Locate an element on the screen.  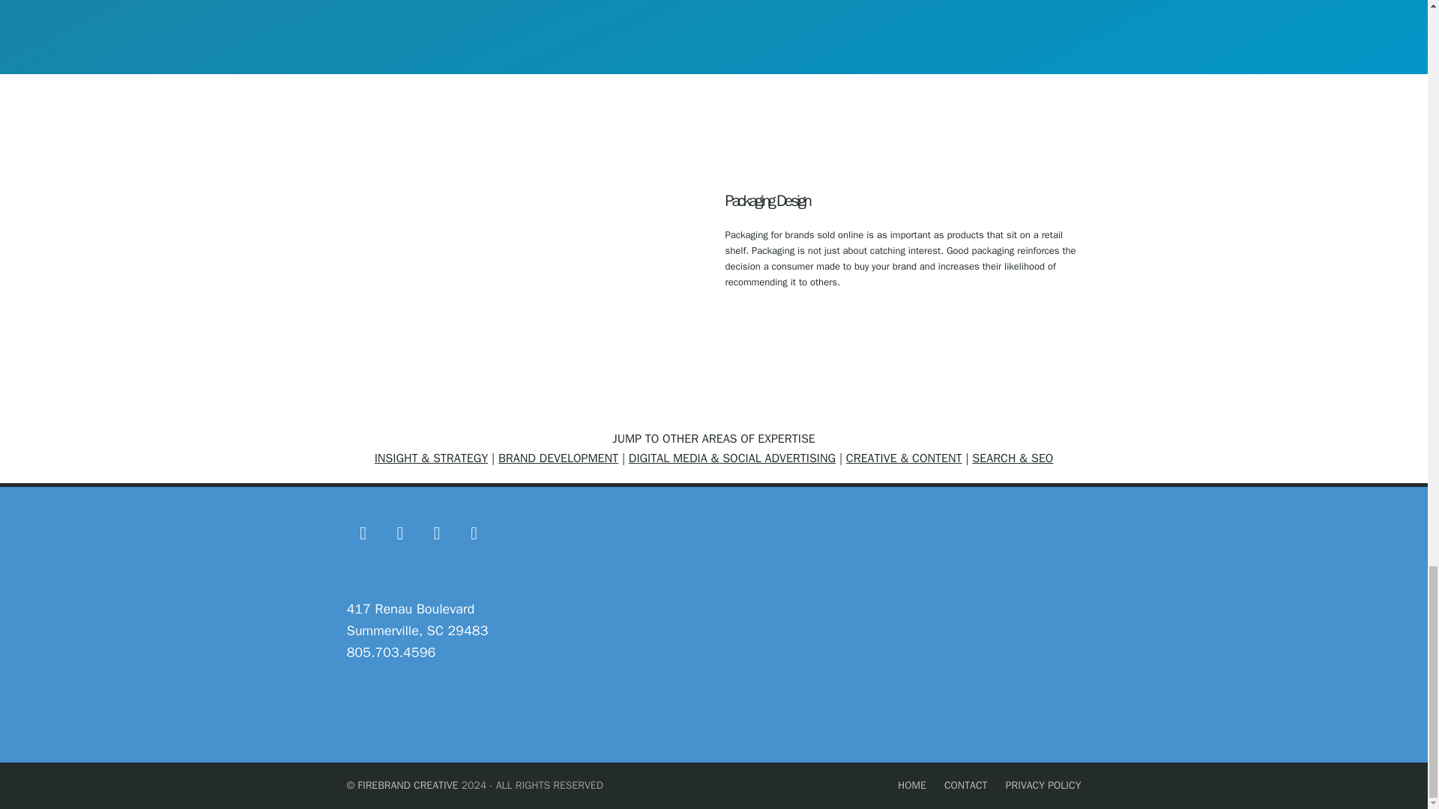
Twitter is located at coordinates (363, 533).